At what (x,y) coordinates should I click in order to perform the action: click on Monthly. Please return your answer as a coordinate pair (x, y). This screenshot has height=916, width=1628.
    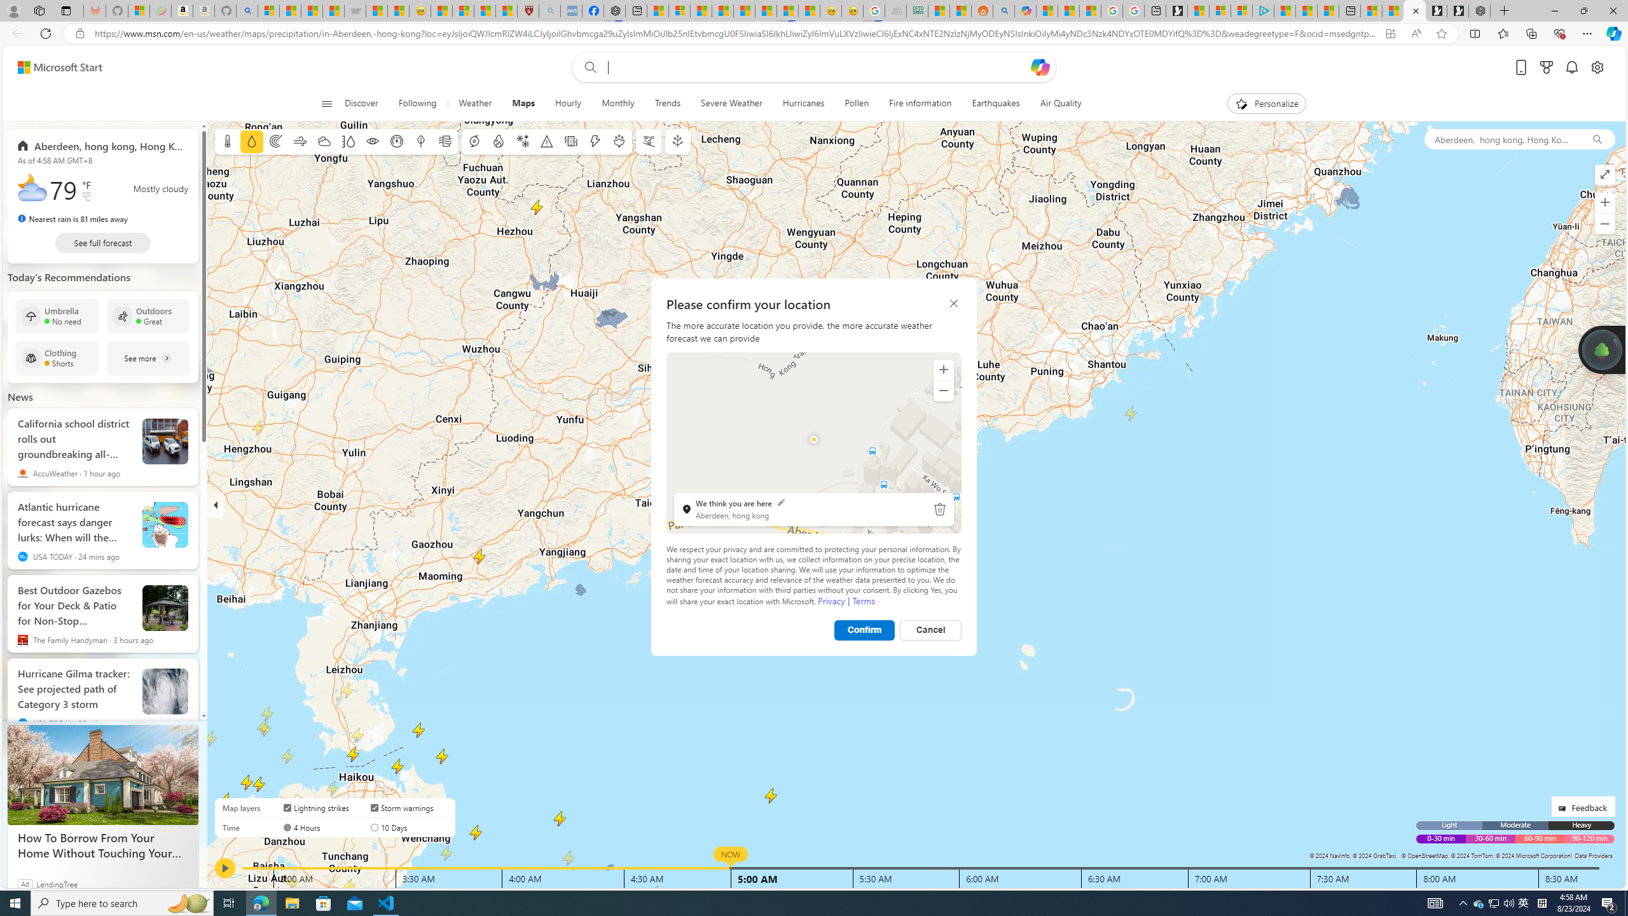
    Looking at the image, I should click on (617, 104).